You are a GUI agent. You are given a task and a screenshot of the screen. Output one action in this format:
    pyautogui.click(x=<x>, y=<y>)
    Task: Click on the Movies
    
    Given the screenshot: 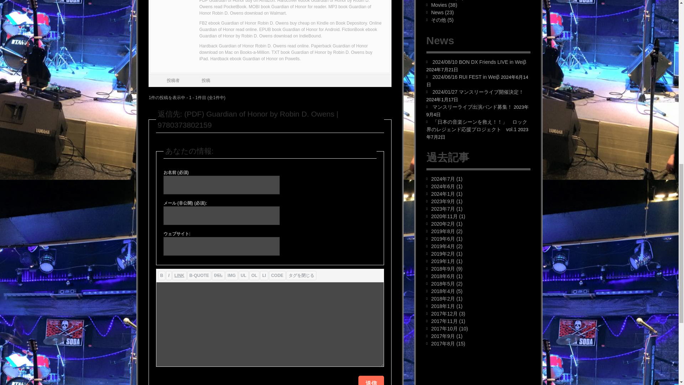 What is the action you would take?
    pyautogui.click(x=439, y=5)
    